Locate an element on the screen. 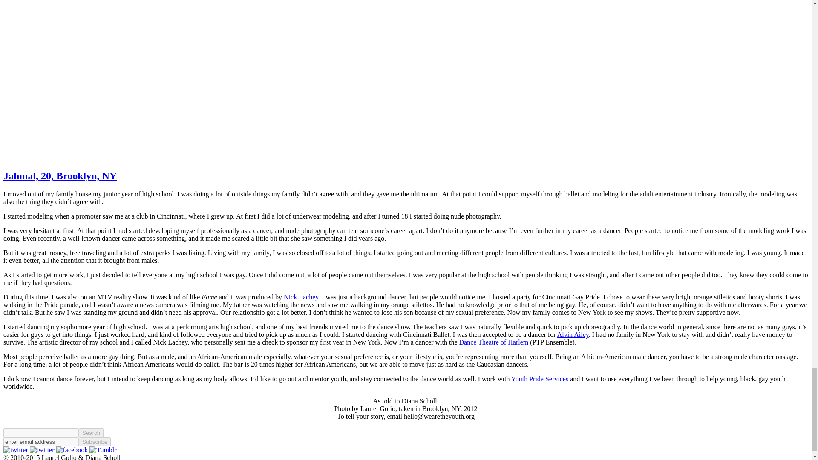 Image resolution: width=818 pixels, height=460 pixels. Alvin Ailey is located at coordinates (573, 334).